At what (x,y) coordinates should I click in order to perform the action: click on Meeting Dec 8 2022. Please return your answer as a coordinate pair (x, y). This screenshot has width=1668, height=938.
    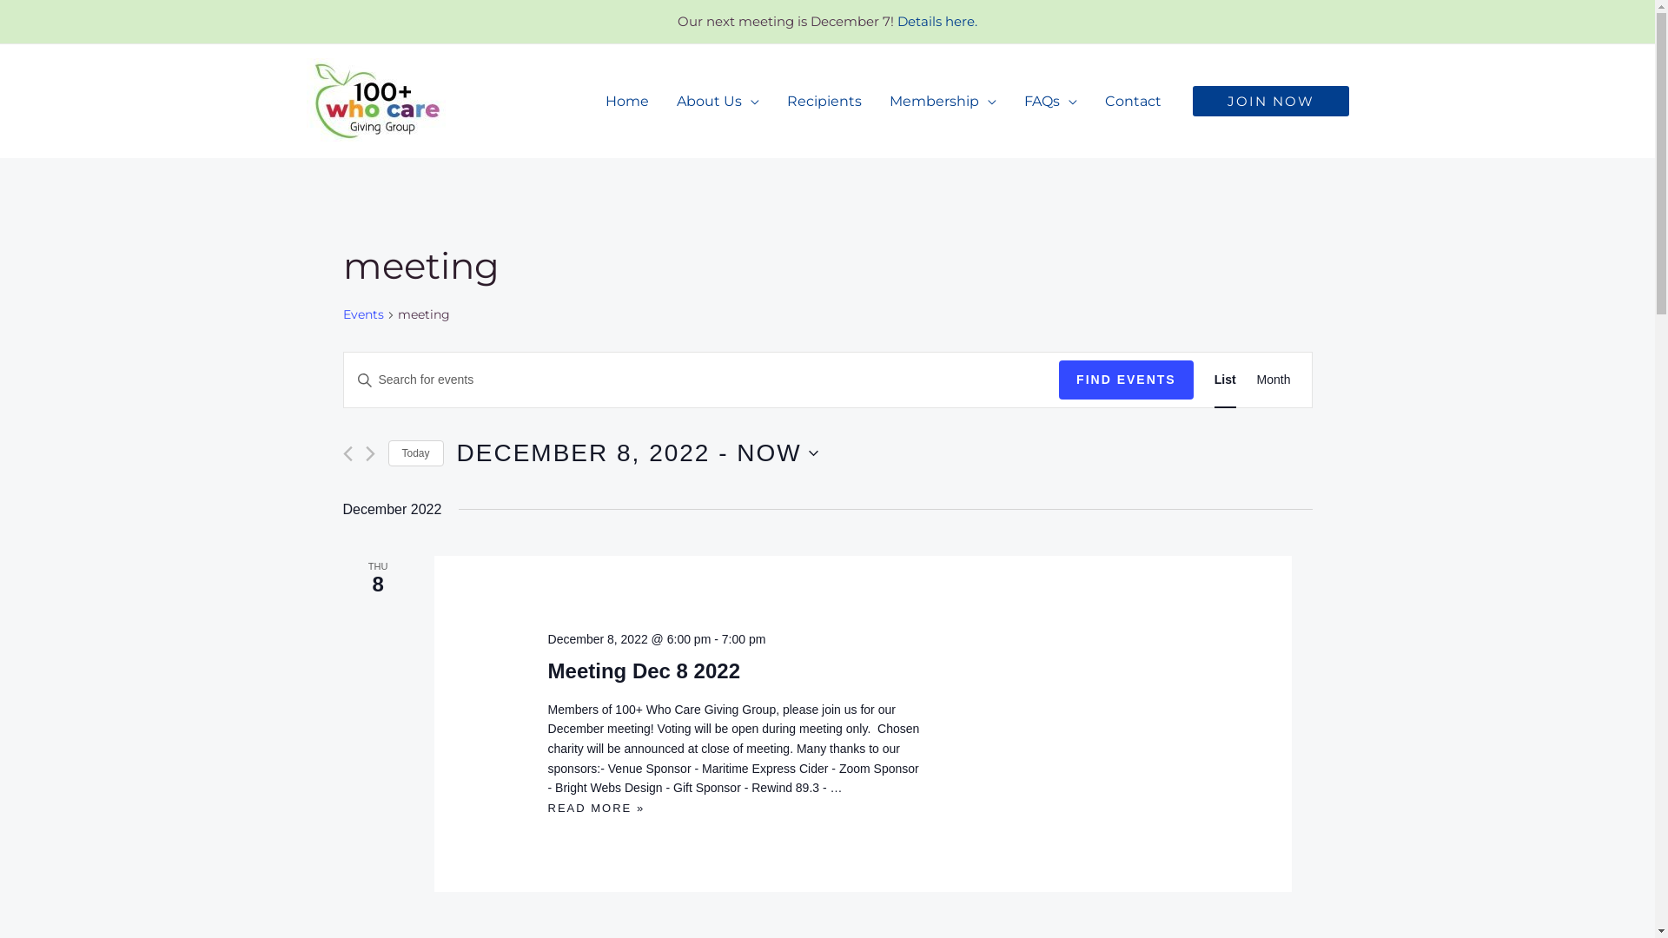
    Looking at the image, I should click on (645, 670).